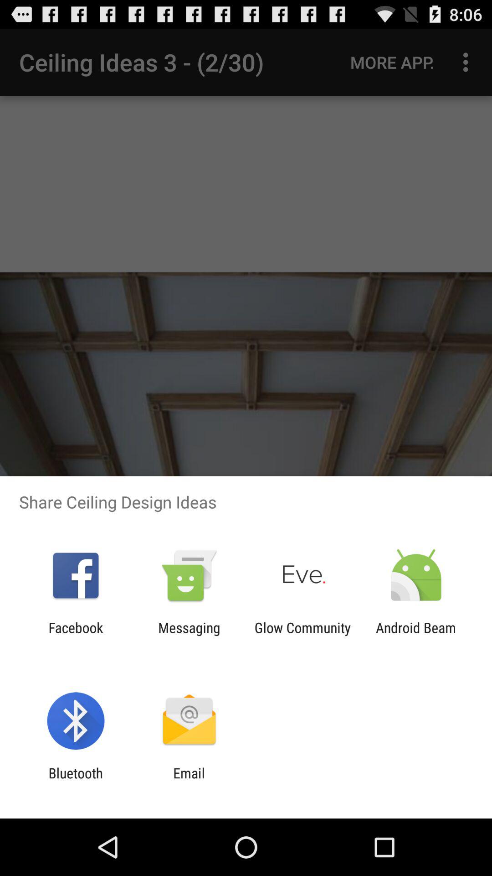  Describe the element at coordinates (302, 636) in the screenshot. I see `choose the app next to the android beam app` at that location.